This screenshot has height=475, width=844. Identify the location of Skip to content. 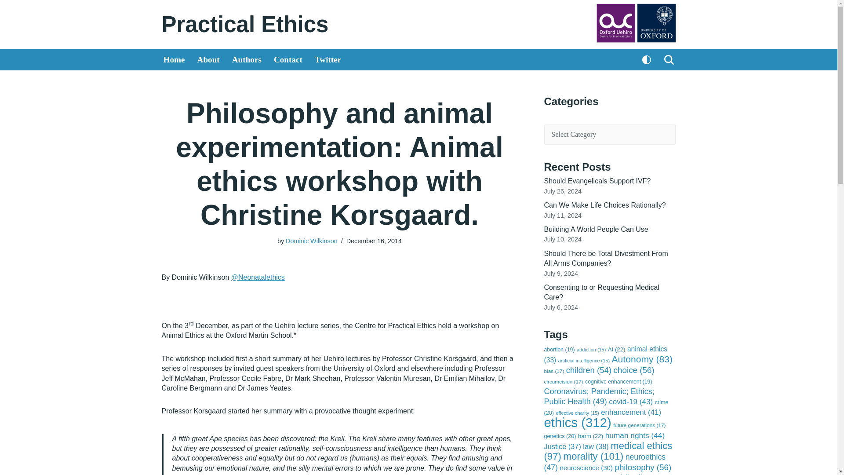
(7, 18).